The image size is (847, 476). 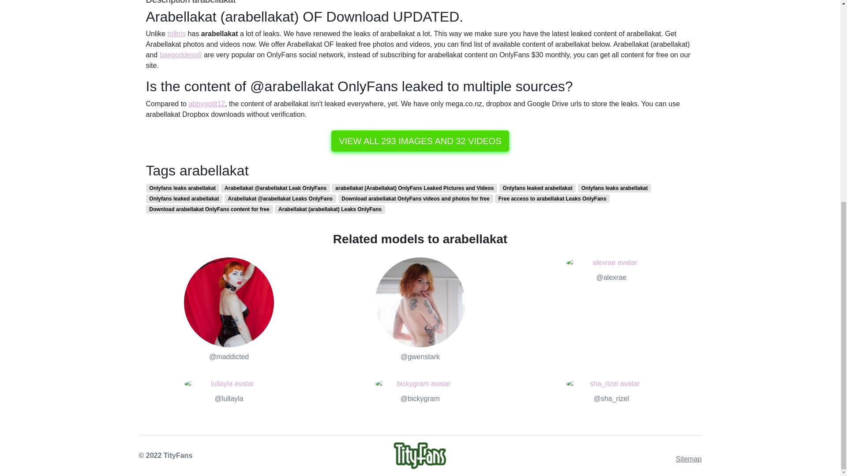 What do you see at coordinates (420, 141) in the screenshot?
I see `VIEW ALL 293 IMAGES AND 32 VIDEOS` at bounding box center [420, 141].